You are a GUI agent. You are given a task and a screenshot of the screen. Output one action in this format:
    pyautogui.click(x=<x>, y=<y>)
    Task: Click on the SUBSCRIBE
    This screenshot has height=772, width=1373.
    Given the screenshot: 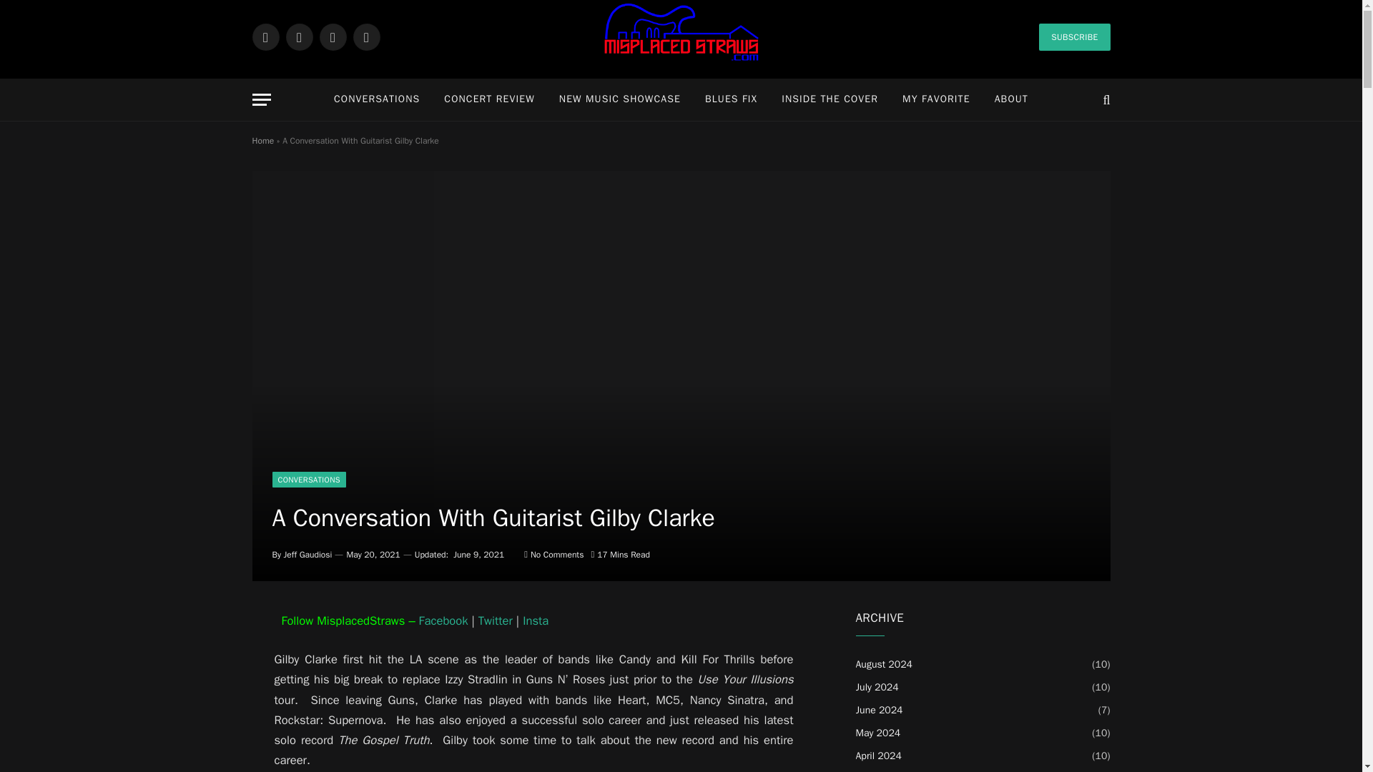 What is the action you would take?
    pyautogui.click(x=1074, y=37)
    